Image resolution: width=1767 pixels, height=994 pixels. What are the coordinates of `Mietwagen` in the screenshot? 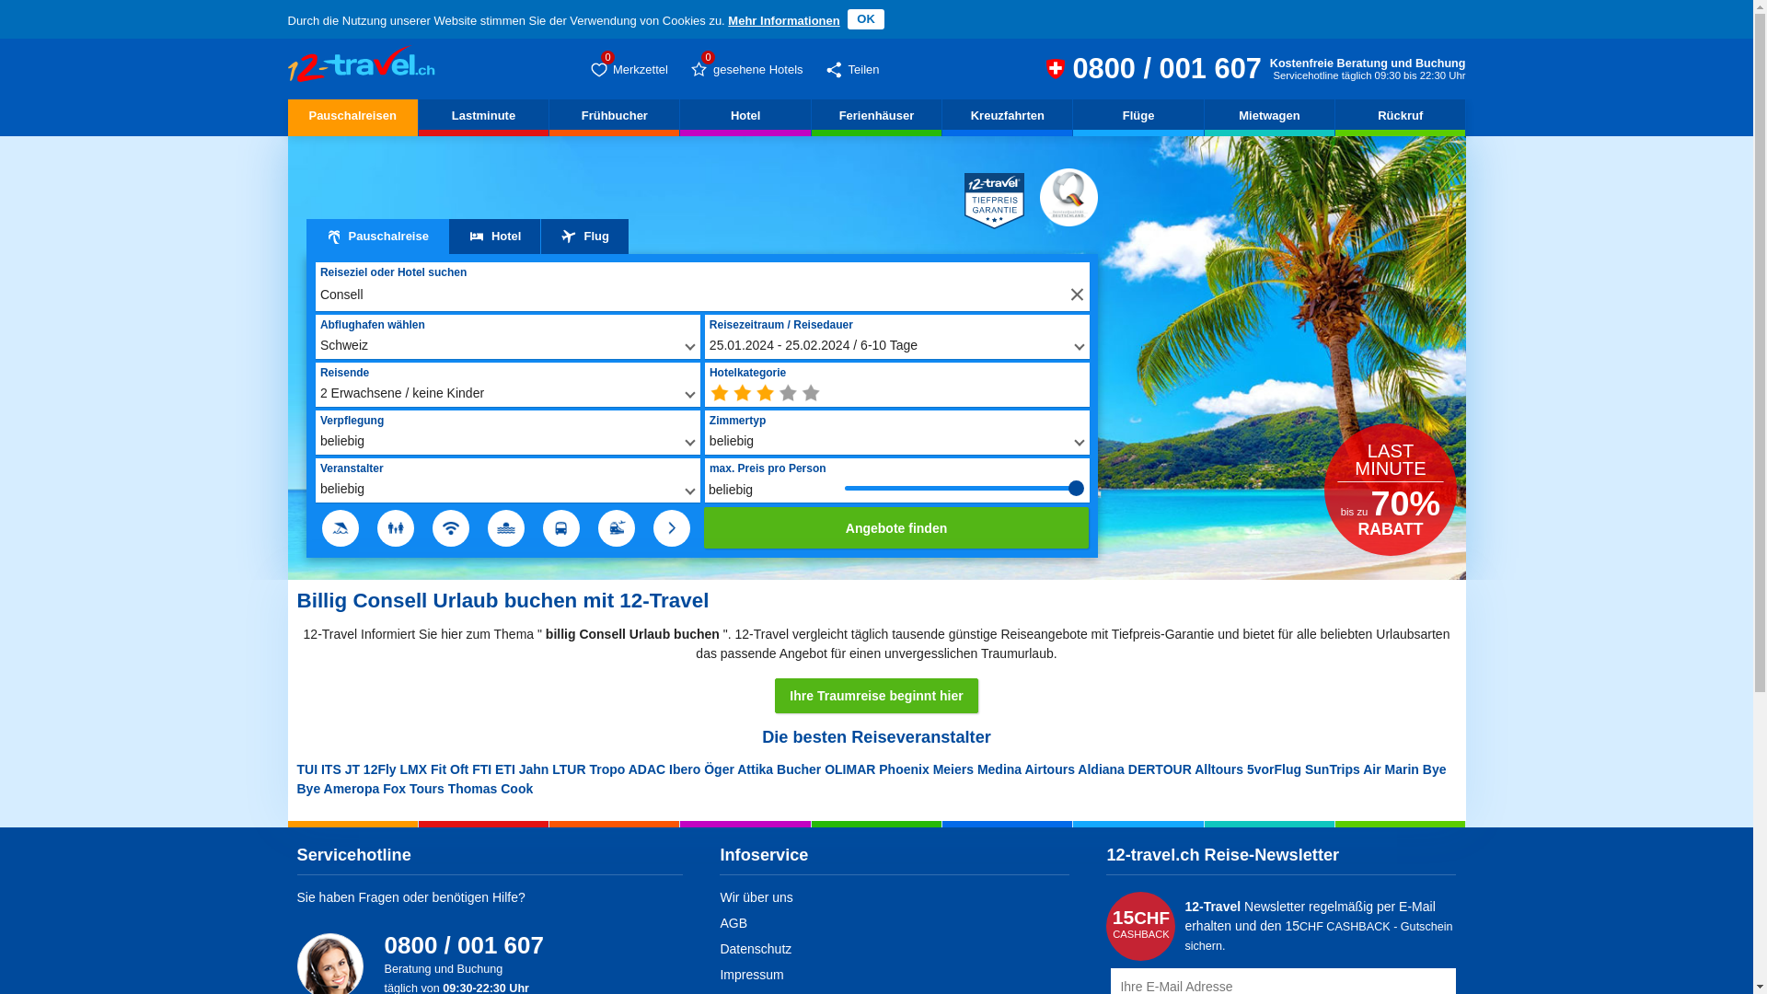 It's located at (1270, 118).